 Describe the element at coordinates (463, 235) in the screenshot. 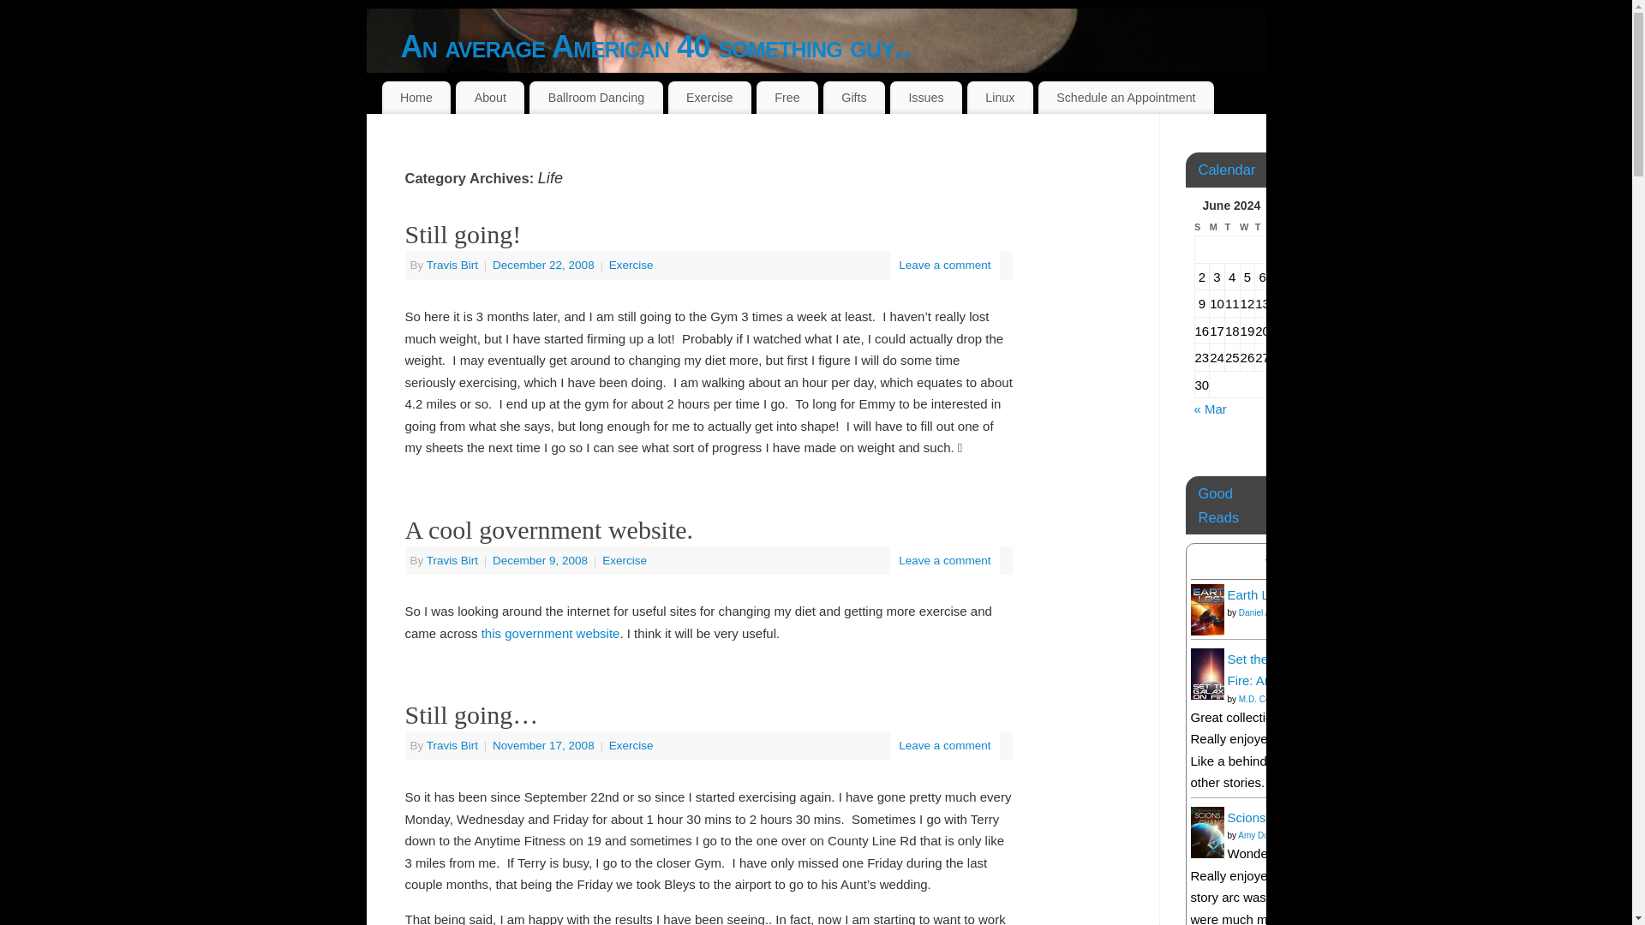

I see `Permalink to Still going!` at that location.